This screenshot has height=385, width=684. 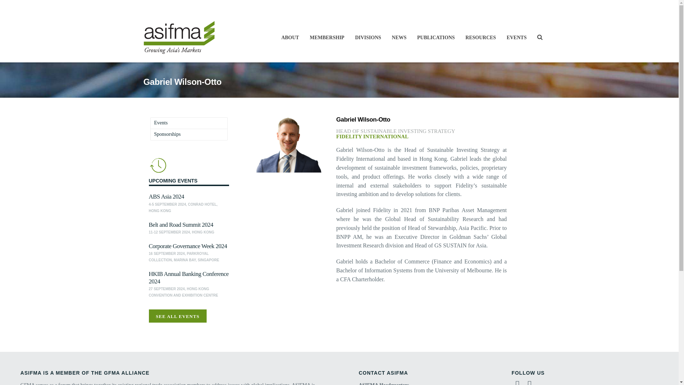 What do you see at coordinates (327, 37) in the screenshot?
I see `MEMBERSHIP` at bounding box center [327, 37].